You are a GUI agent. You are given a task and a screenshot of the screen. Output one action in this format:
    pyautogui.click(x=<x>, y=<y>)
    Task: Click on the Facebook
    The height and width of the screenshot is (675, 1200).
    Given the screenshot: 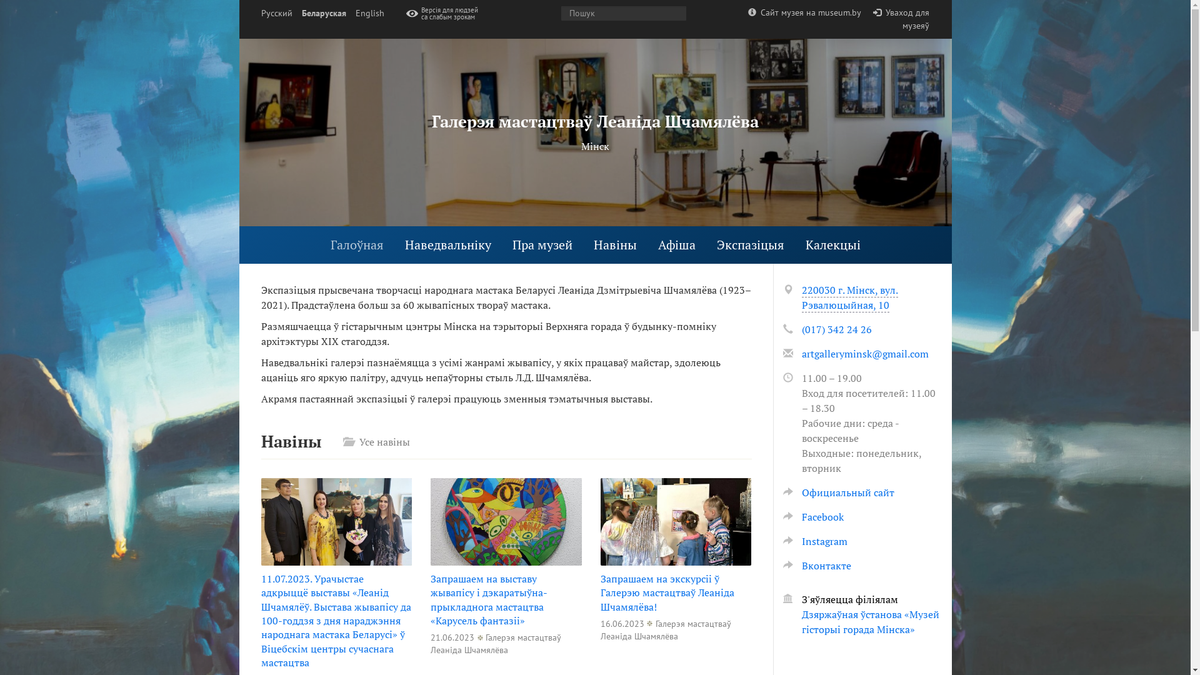 What is the action you would take?
    pyautogui.click(x=812, y=517)
    